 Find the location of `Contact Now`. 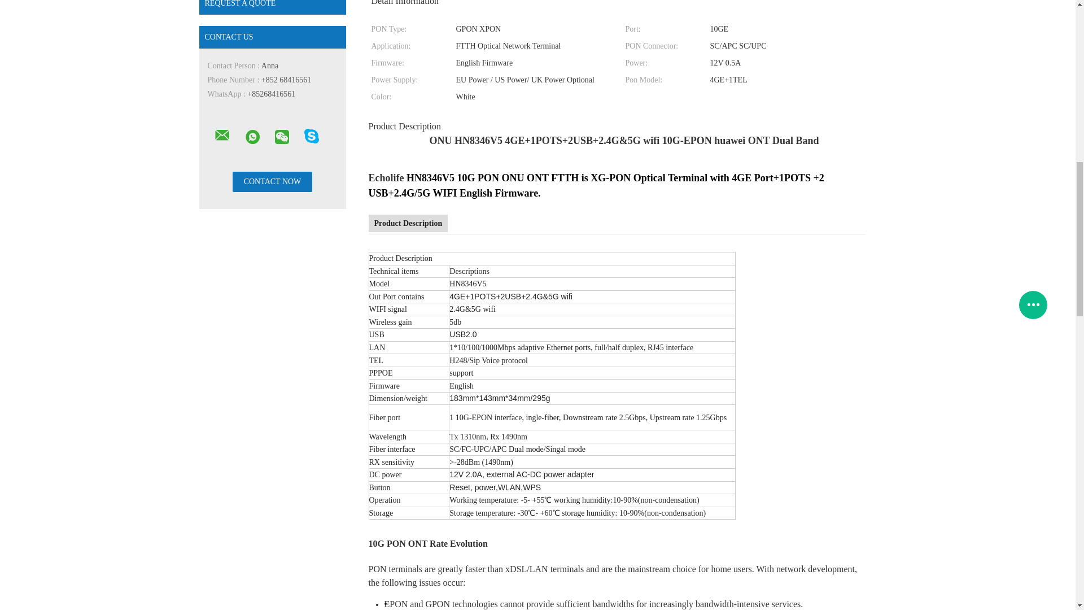

Contact Now is located at coordinates (273, 182).